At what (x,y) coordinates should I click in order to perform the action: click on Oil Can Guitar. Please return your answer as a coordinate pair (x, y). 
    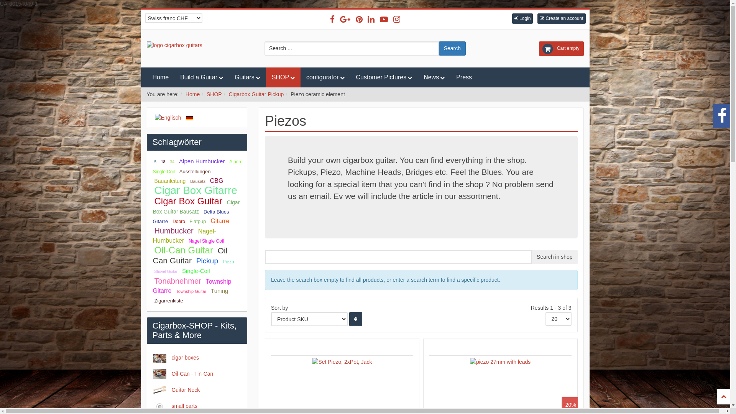
    Looking at the image, I should click on (190, 255).